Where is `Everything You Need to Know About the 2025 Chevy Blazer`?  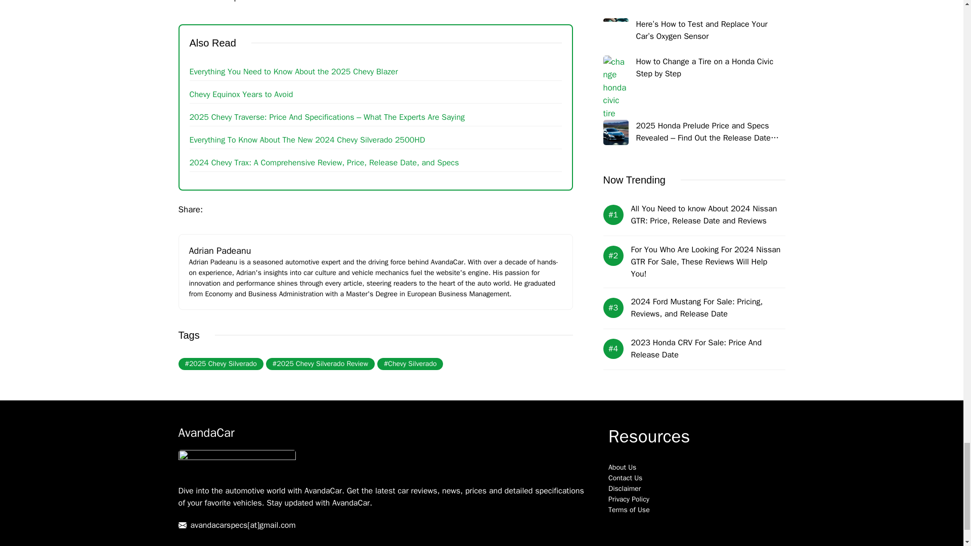 Everything You Need to Know About the 2025 Chevy Blazer is located at coordinates (293, 72).